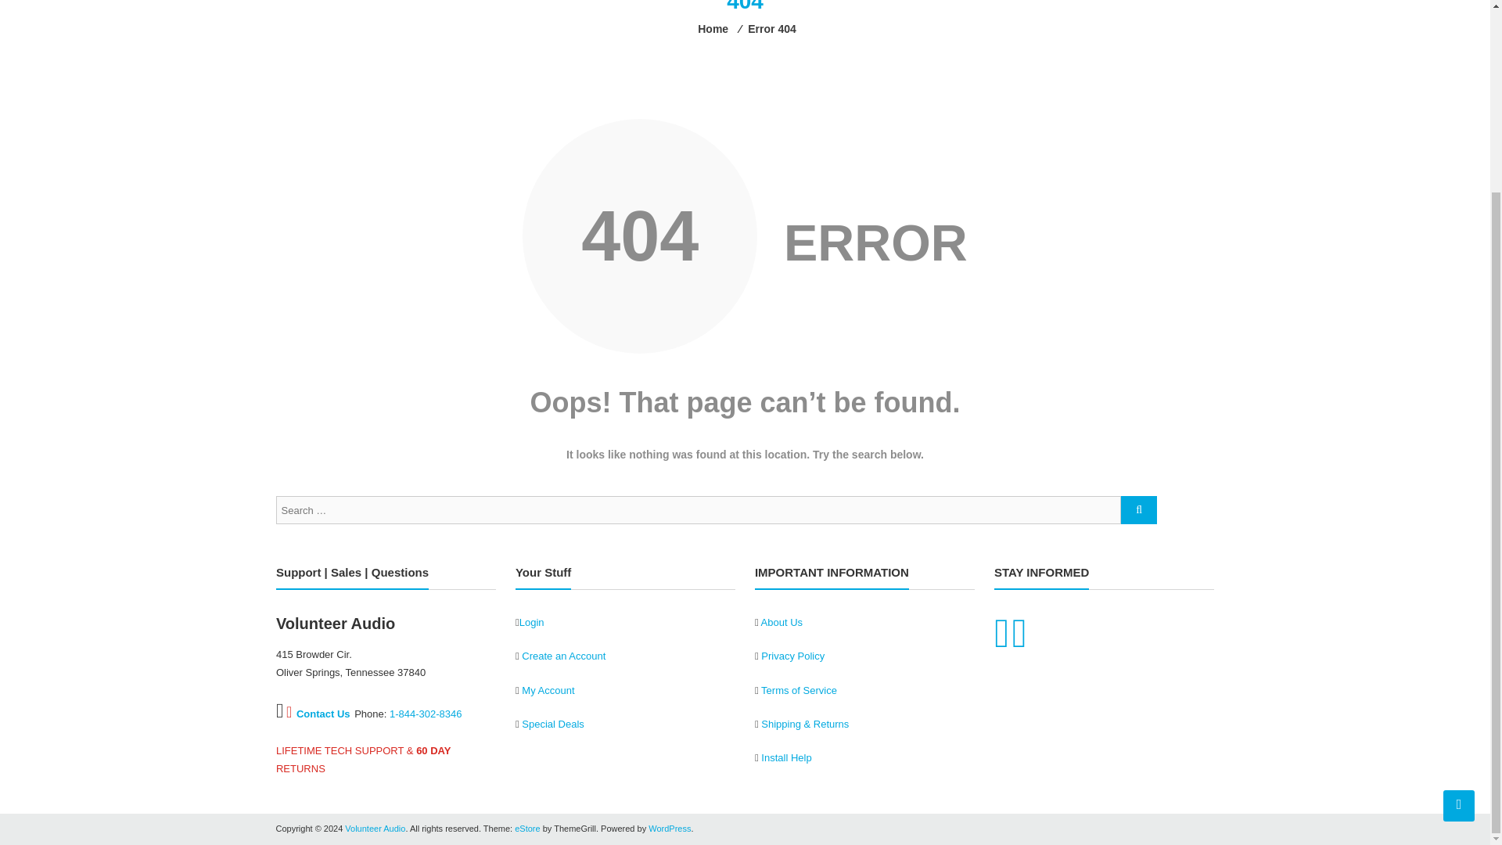 The image size is (1502, 845). Describe the element at coordinates (713, 29) in the screenshot. I see `Home` at that location.